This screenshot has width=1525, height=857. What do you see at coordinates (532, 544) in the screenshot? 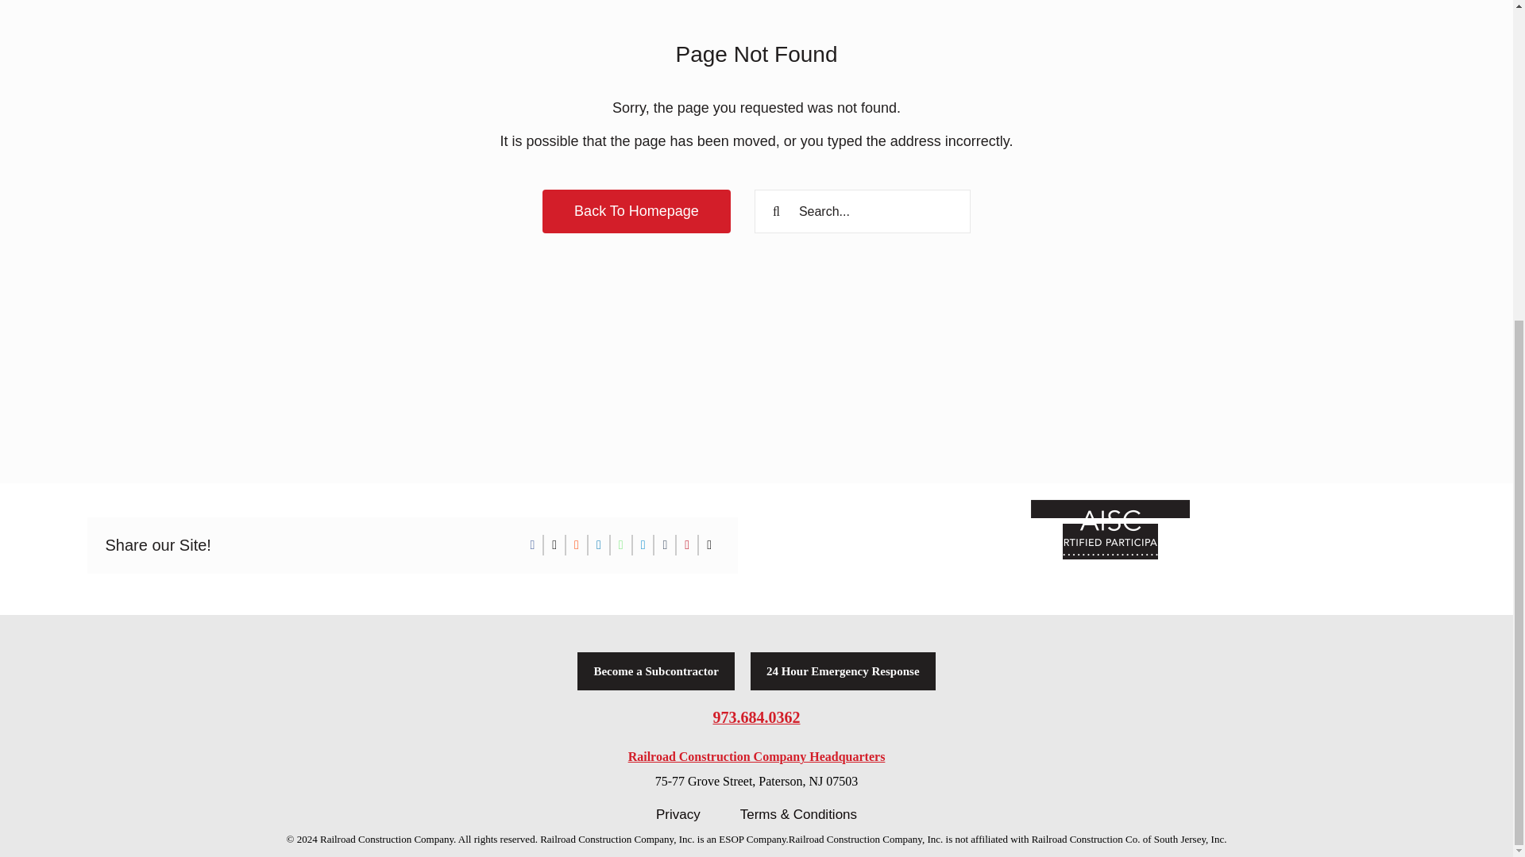
I see `Facebook` at bounding box center [532, 544].